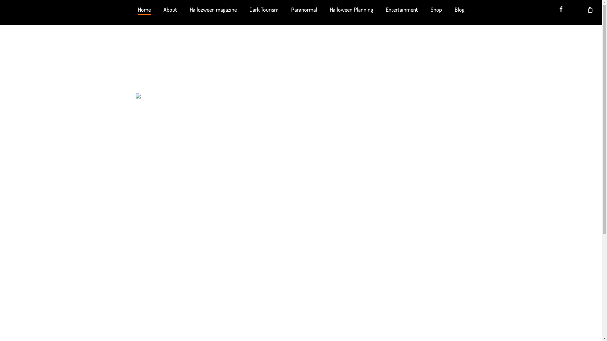  What do you see at coordinates (144, 9) in the screenshot?
I see `Home` at bounding box center [144, 9].